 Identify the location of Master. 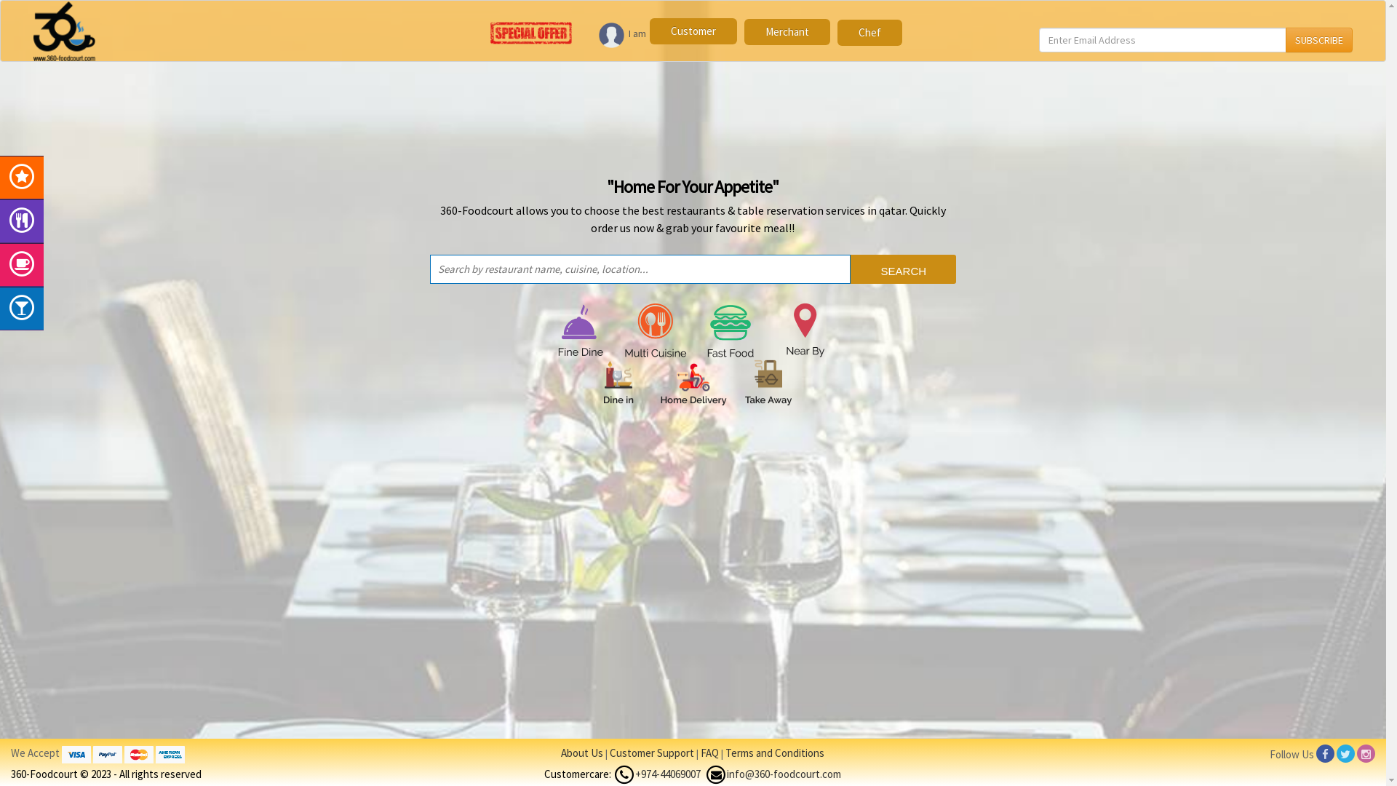
(139, 754).